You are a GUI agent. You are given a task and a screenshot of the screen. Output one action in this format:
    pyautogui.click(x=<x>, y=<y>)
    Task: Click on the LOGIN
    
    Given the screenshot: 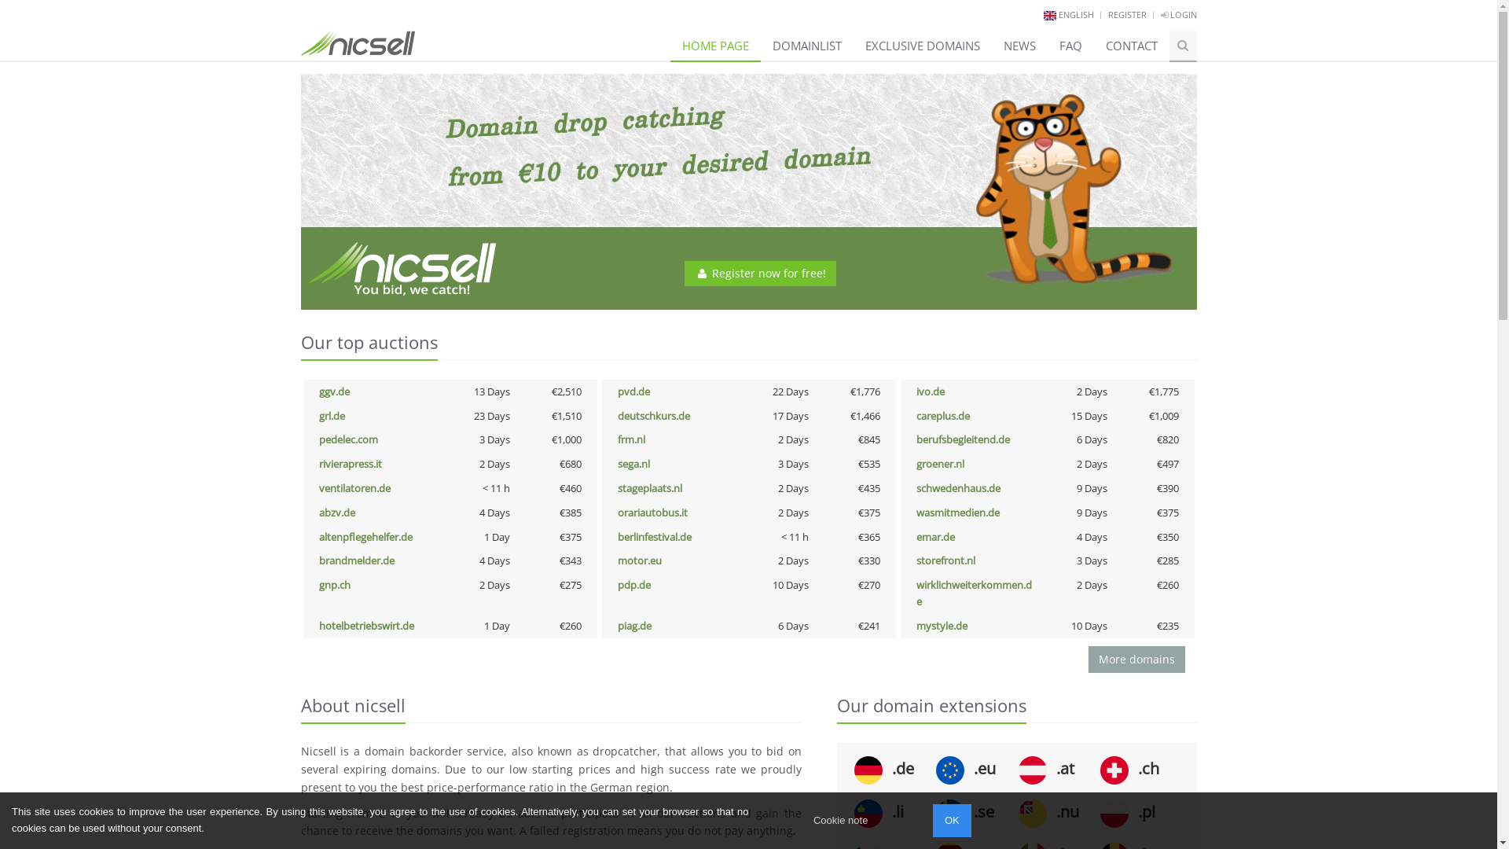 What is the action you would take?
    pyautogui.click(x=1178, y=14)
    